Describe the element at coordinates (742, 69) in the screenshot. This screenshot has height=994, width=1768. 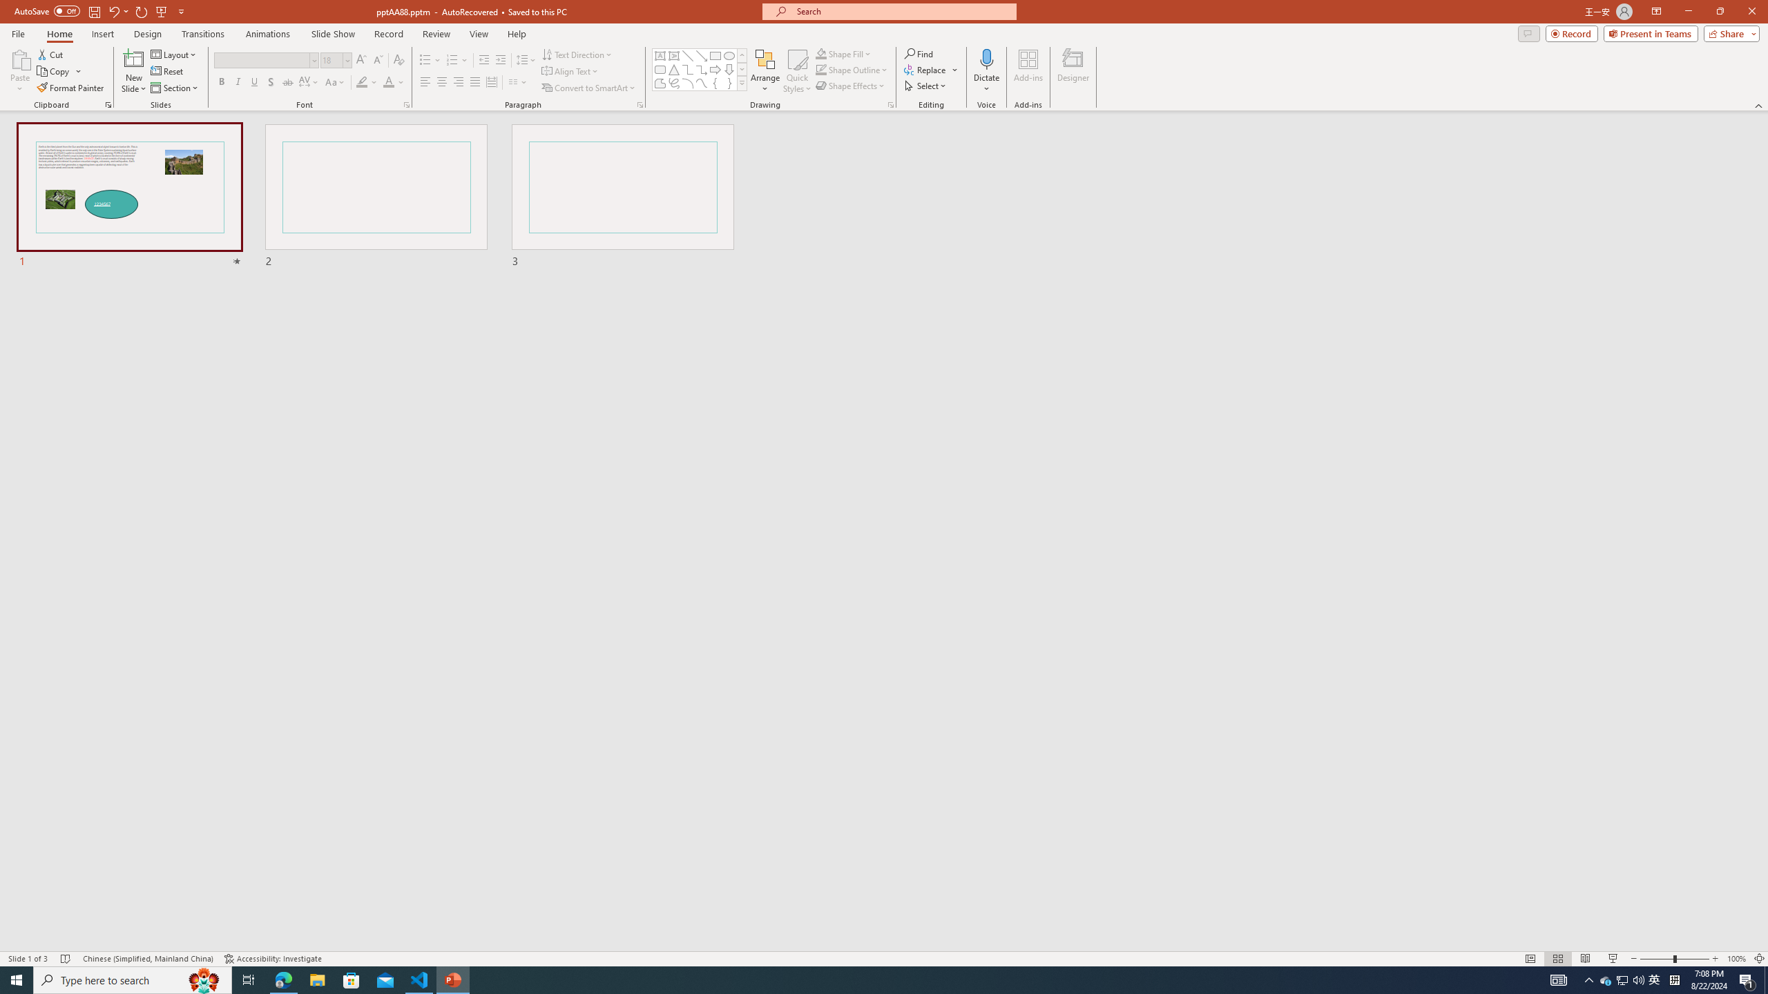
I see `Row Down` at that location.